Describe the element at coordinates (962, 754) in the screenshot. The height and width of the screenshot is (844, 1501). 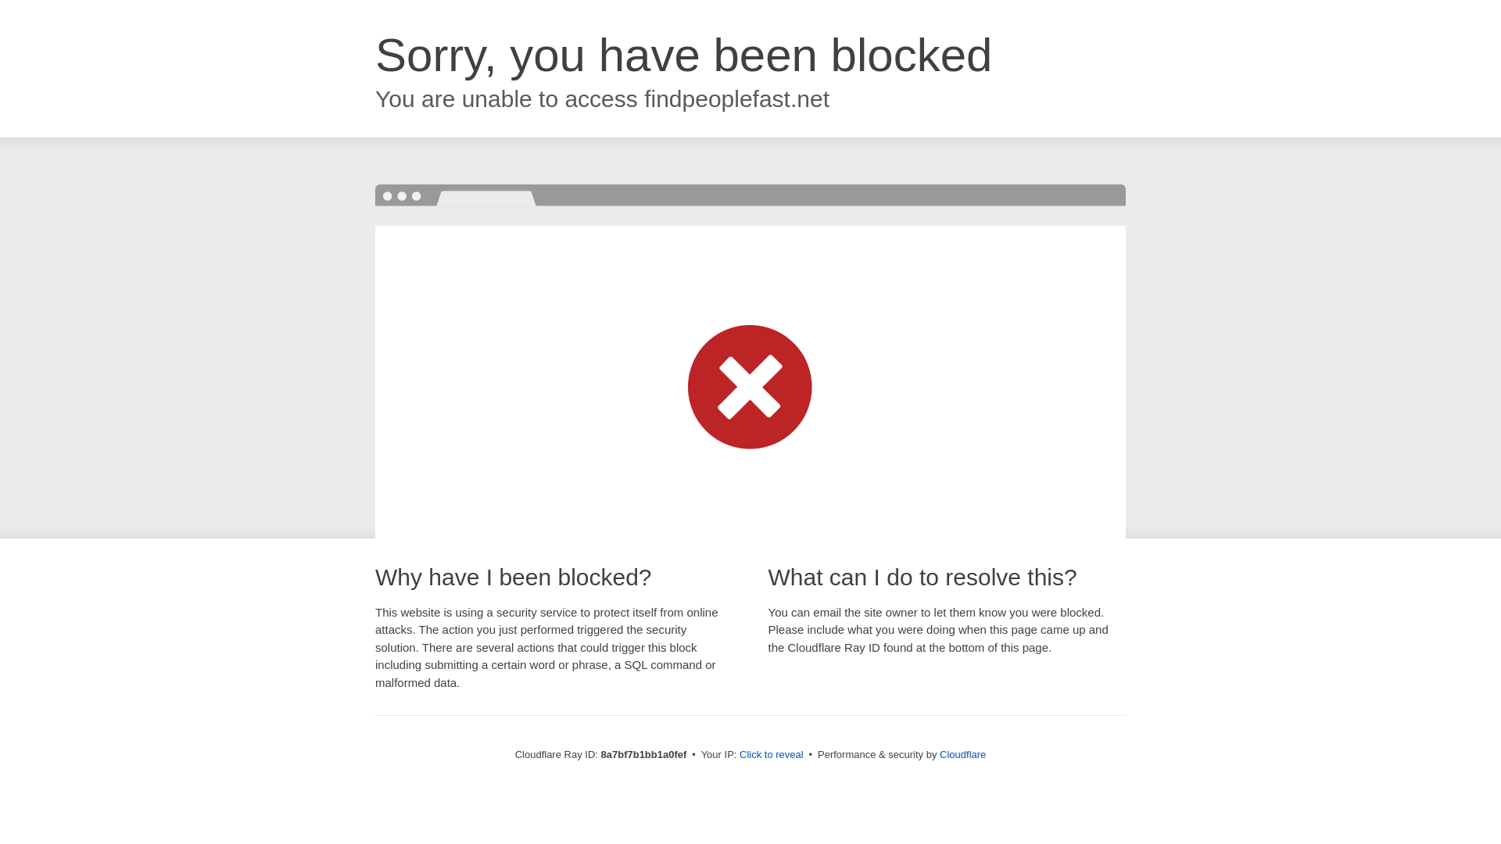
I see `Cloudflare` at that location.